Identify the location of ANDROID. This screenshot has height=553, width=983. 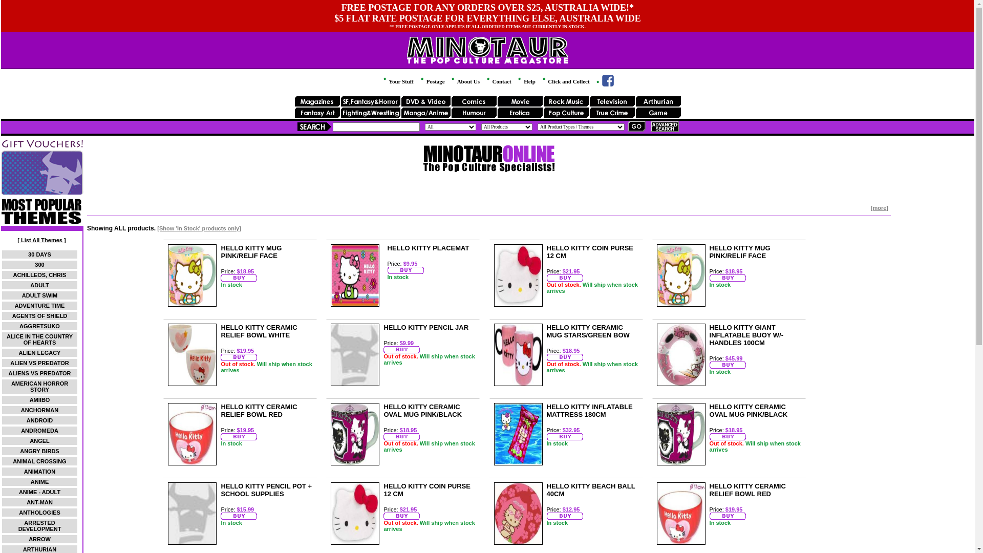
(40, 420).